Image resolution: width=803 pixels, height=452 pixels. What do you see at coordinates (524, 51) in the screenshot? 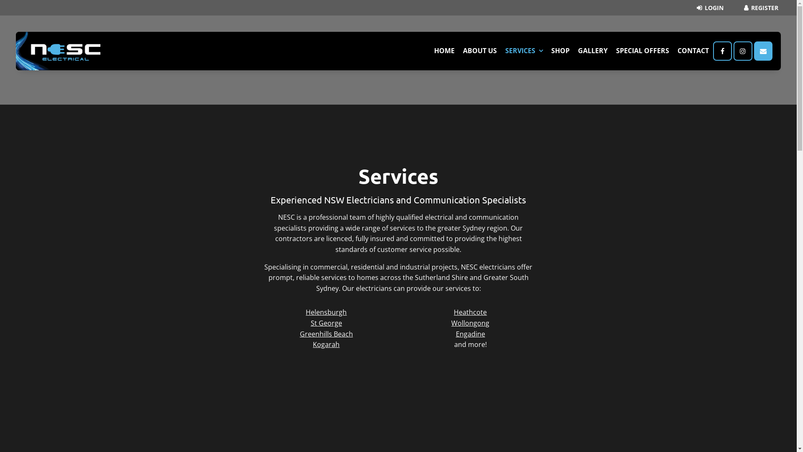
I see `SERVICES` at bounding box center [524, 51].